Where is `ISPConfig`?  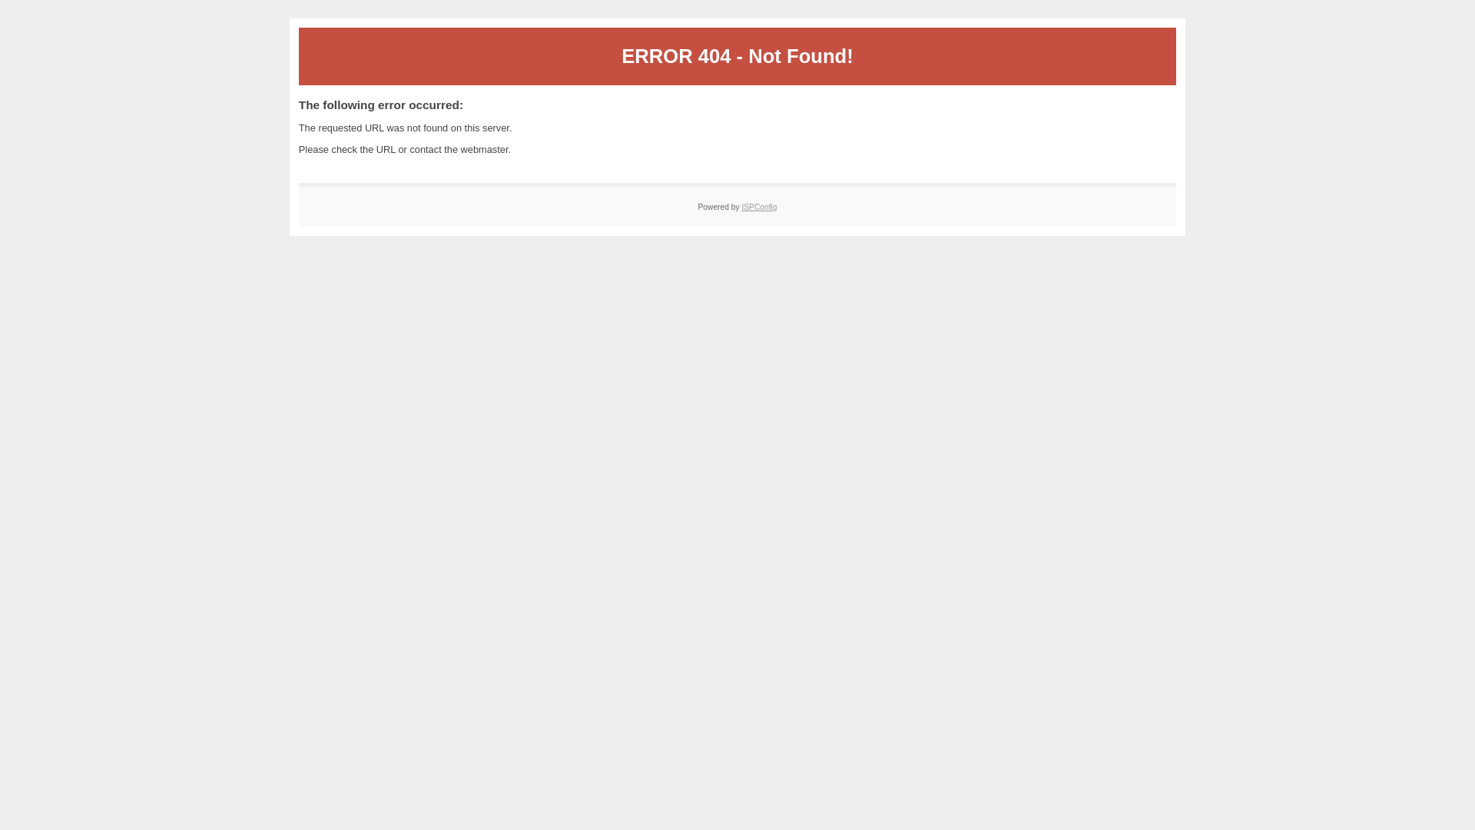
ISPConfig is located at coordinates (759, 207).